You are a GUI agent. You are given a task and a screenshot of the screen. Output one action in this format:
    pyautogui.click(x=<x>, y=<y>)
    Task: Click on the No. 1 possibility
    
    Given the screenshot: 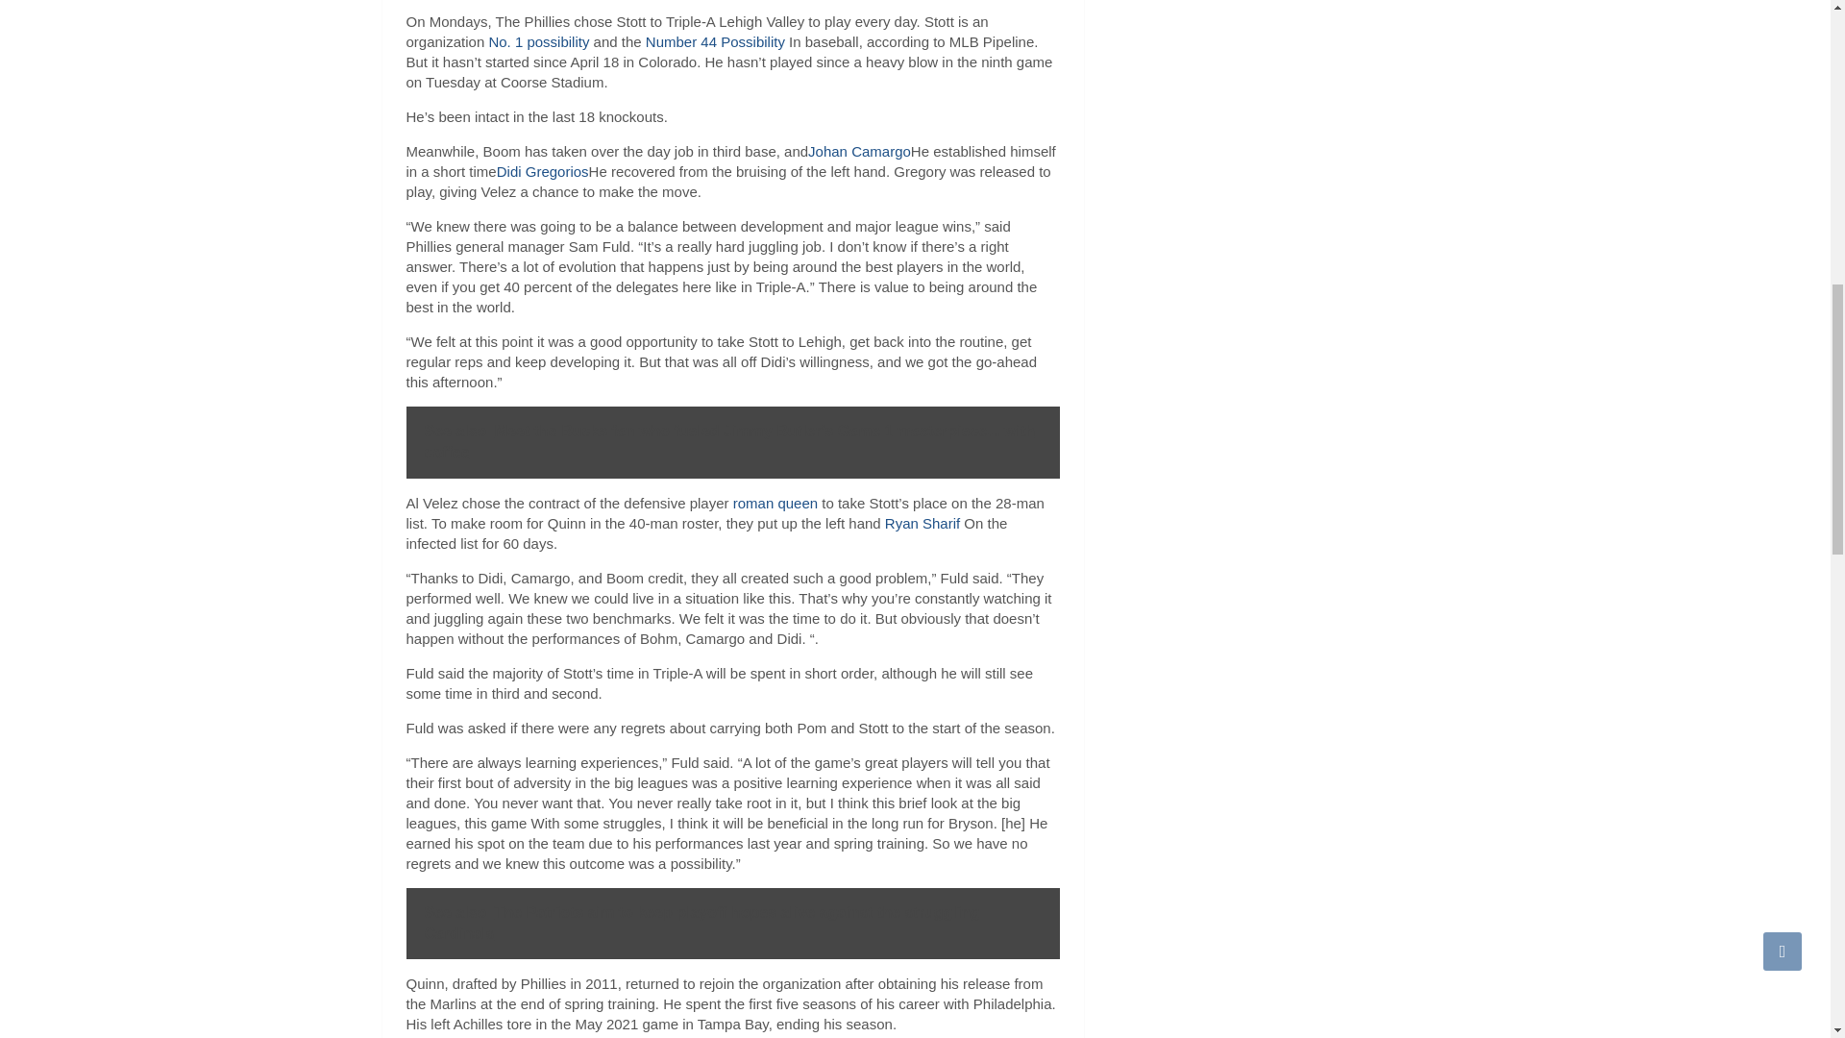 What is the action you would take?
    pyautogui.click(x=538, y=40)
    